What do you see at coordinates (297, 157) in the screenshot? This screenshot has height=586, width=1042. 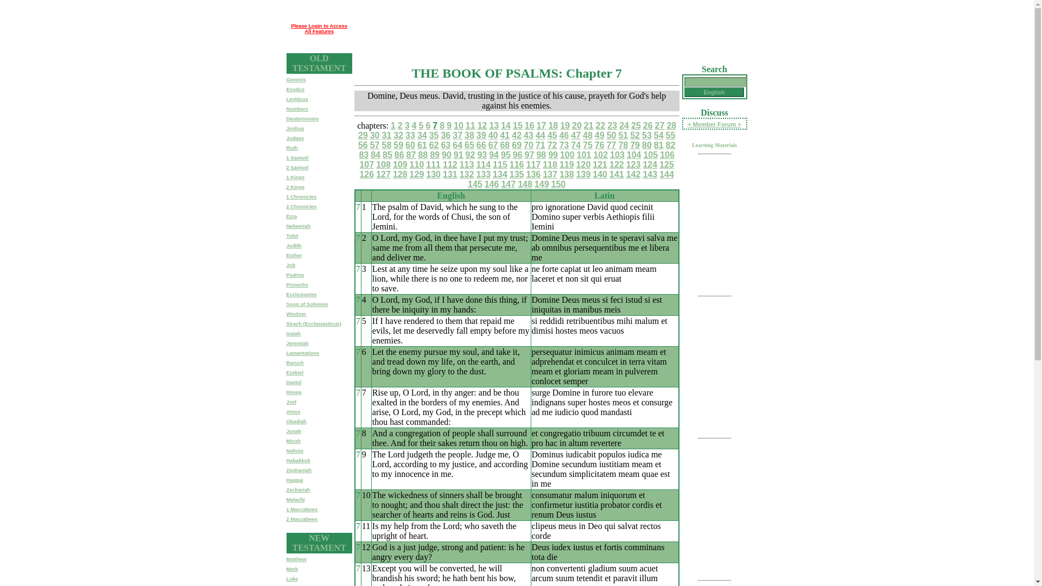 I see `1 Samuel` at bounding box center [297, 157].